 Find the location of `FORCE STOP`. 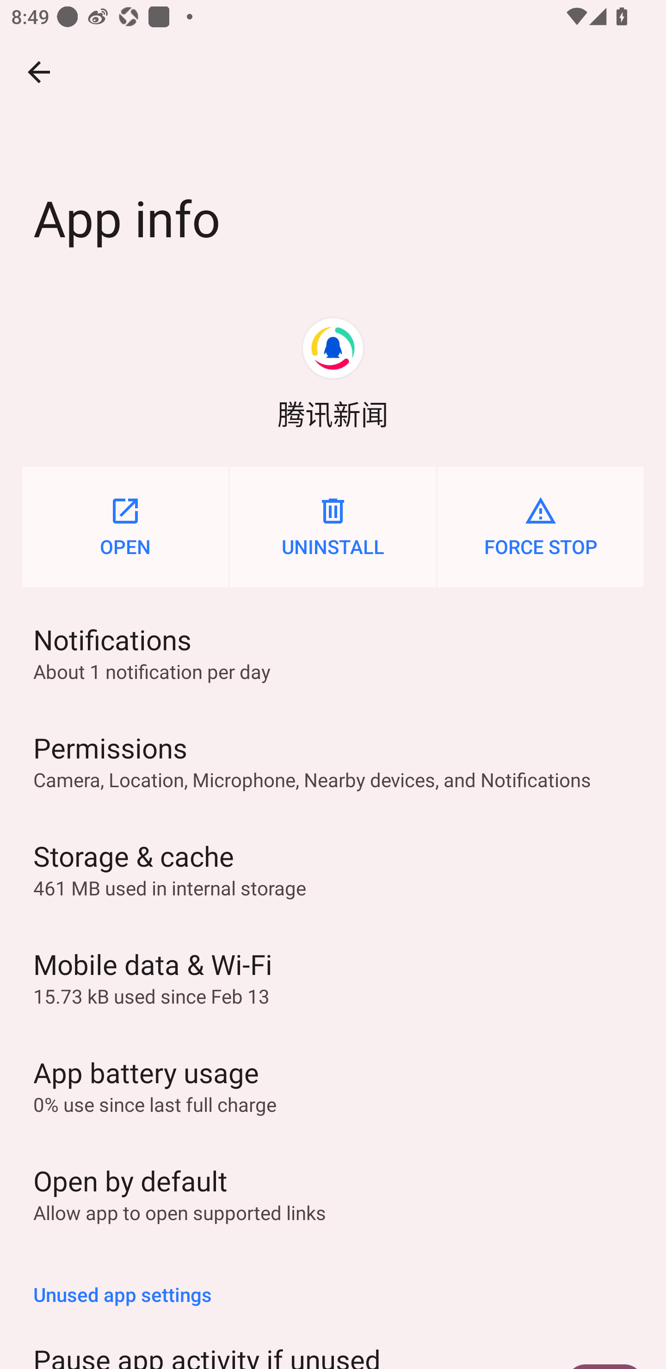

FORCE STOP is located at coordinates (541, 527).